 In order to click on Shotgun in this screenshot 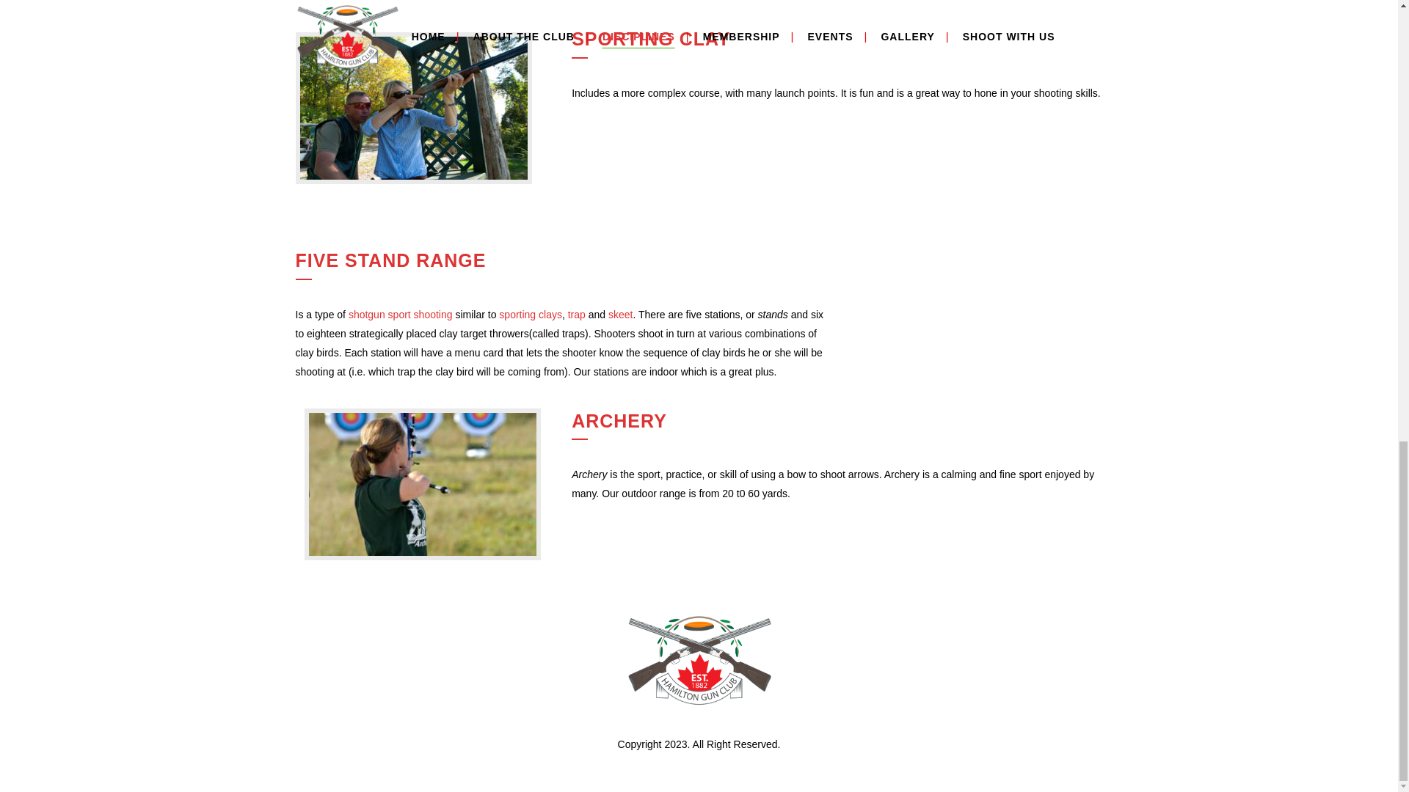, I will do `click(366, 315)`.